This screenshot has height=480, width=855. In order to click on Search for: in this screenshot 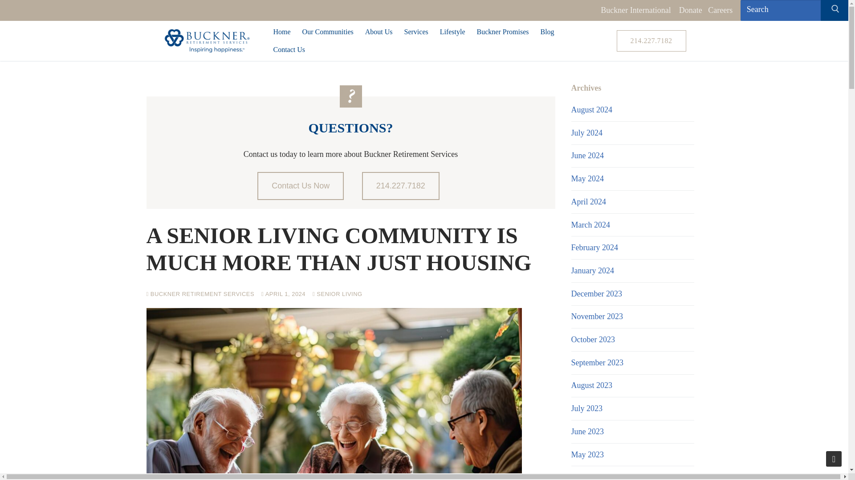, I will do `click(789, 10)`.